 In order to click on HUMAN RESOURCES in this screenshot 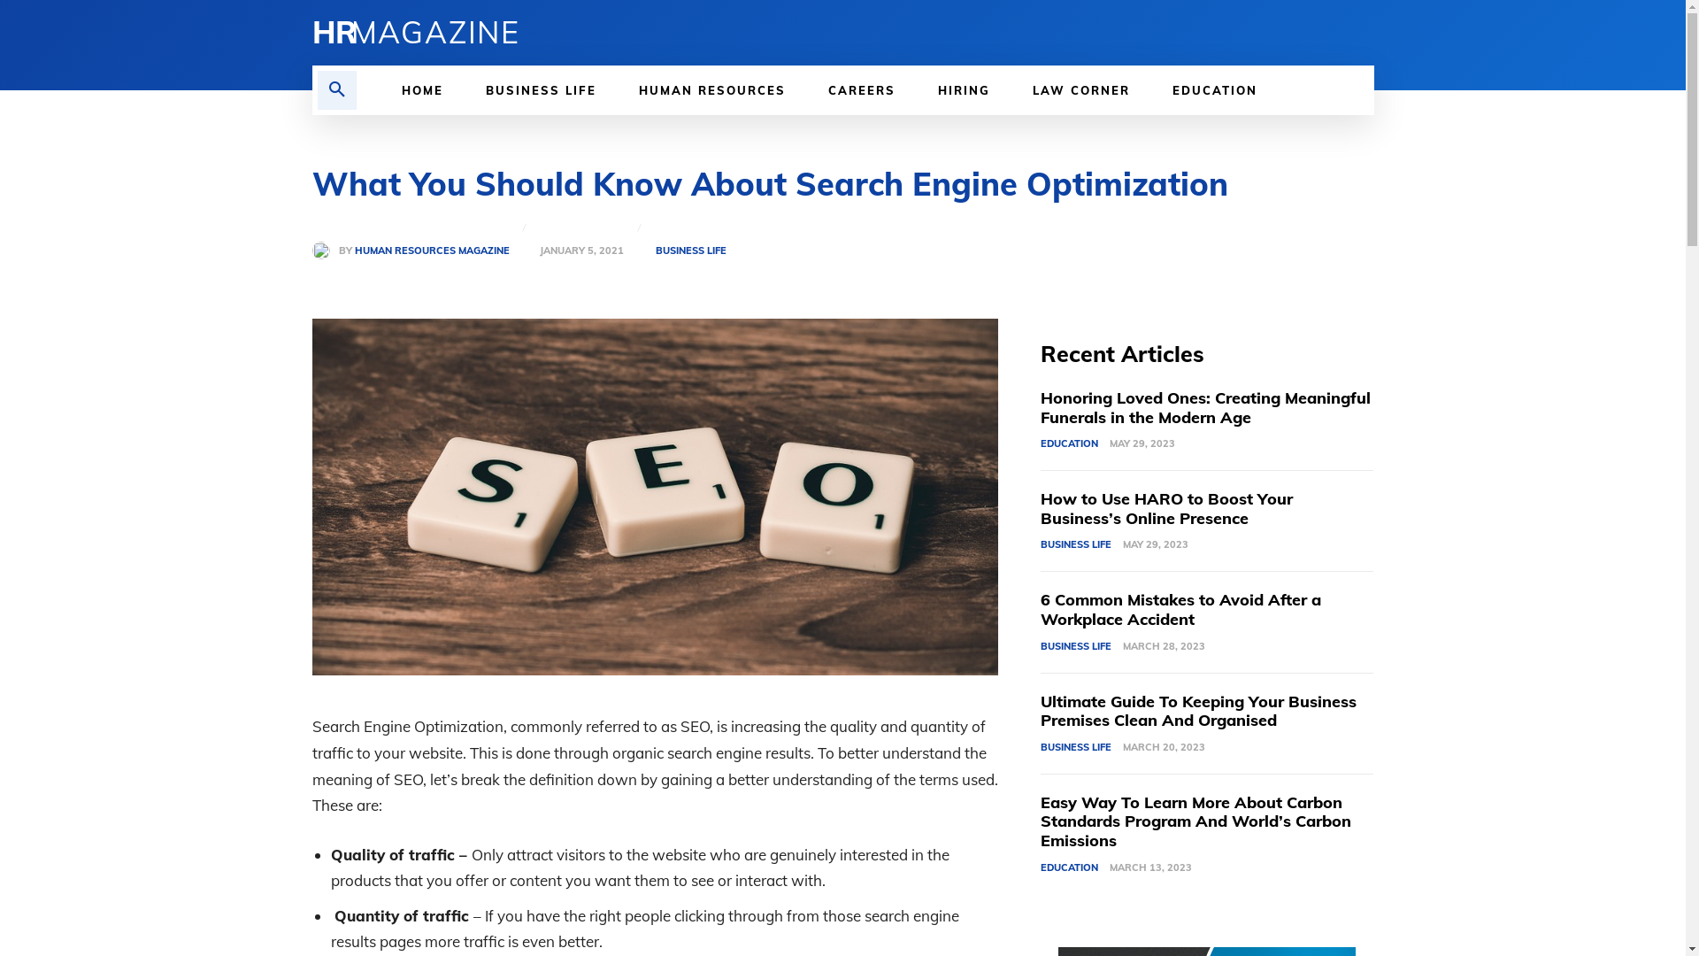, I will do `click(712, 90)`.